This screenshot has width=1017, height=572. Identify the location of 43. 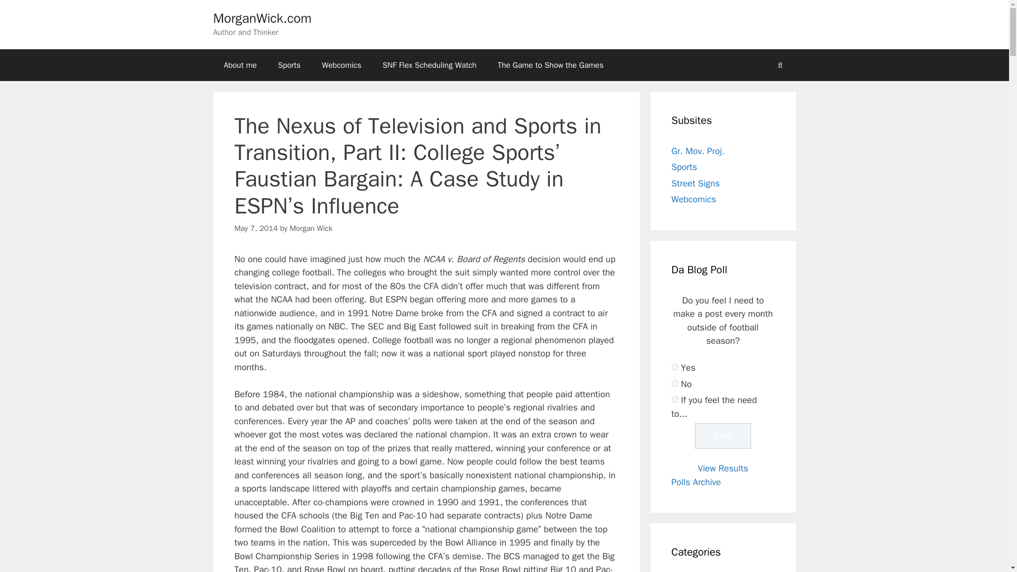
(675, 383).